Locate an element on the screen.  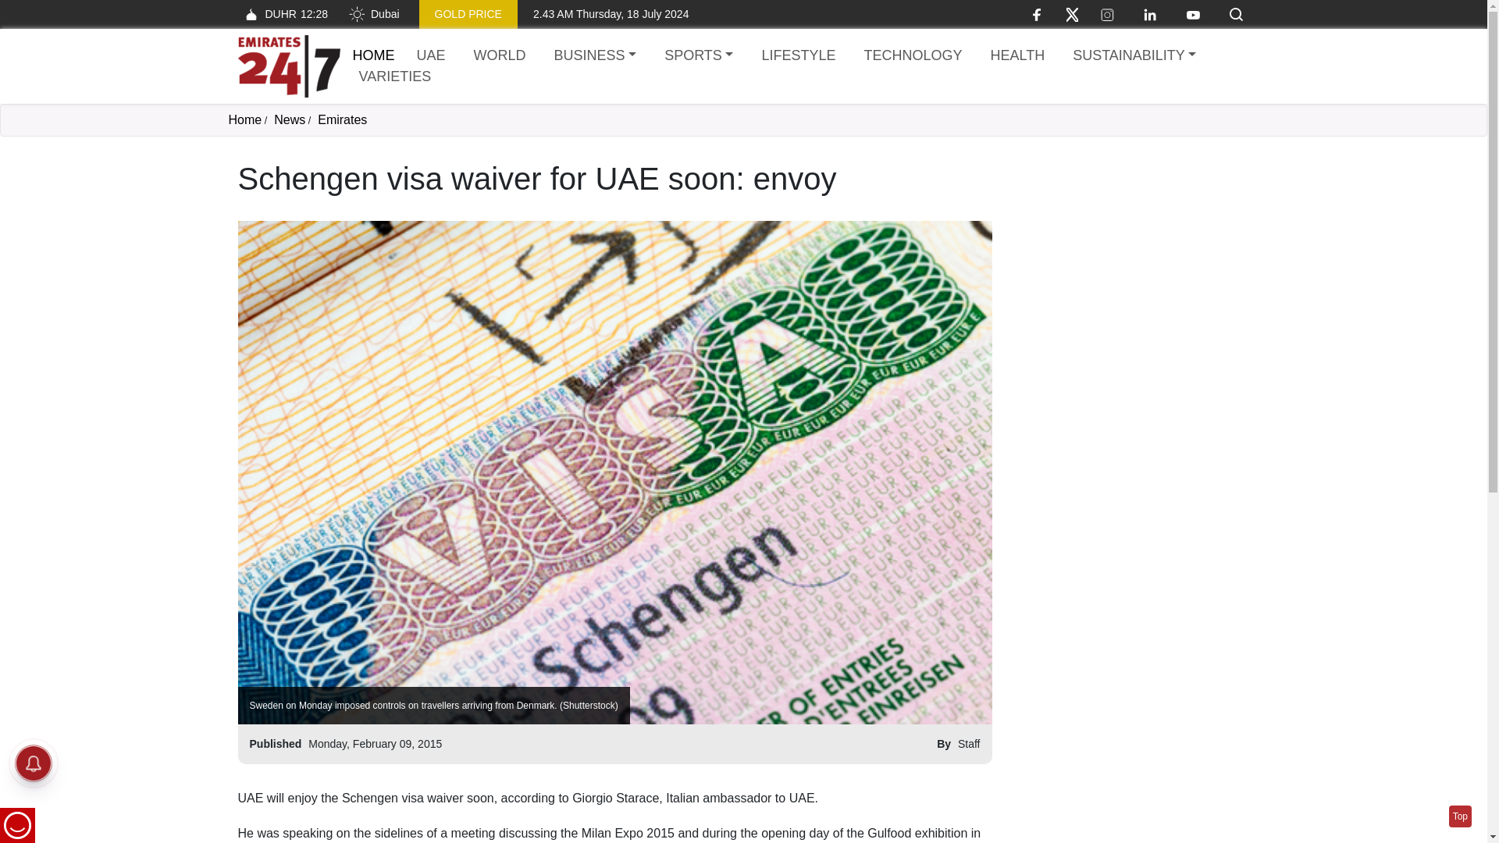
Home is located at coordinates (244, 119).